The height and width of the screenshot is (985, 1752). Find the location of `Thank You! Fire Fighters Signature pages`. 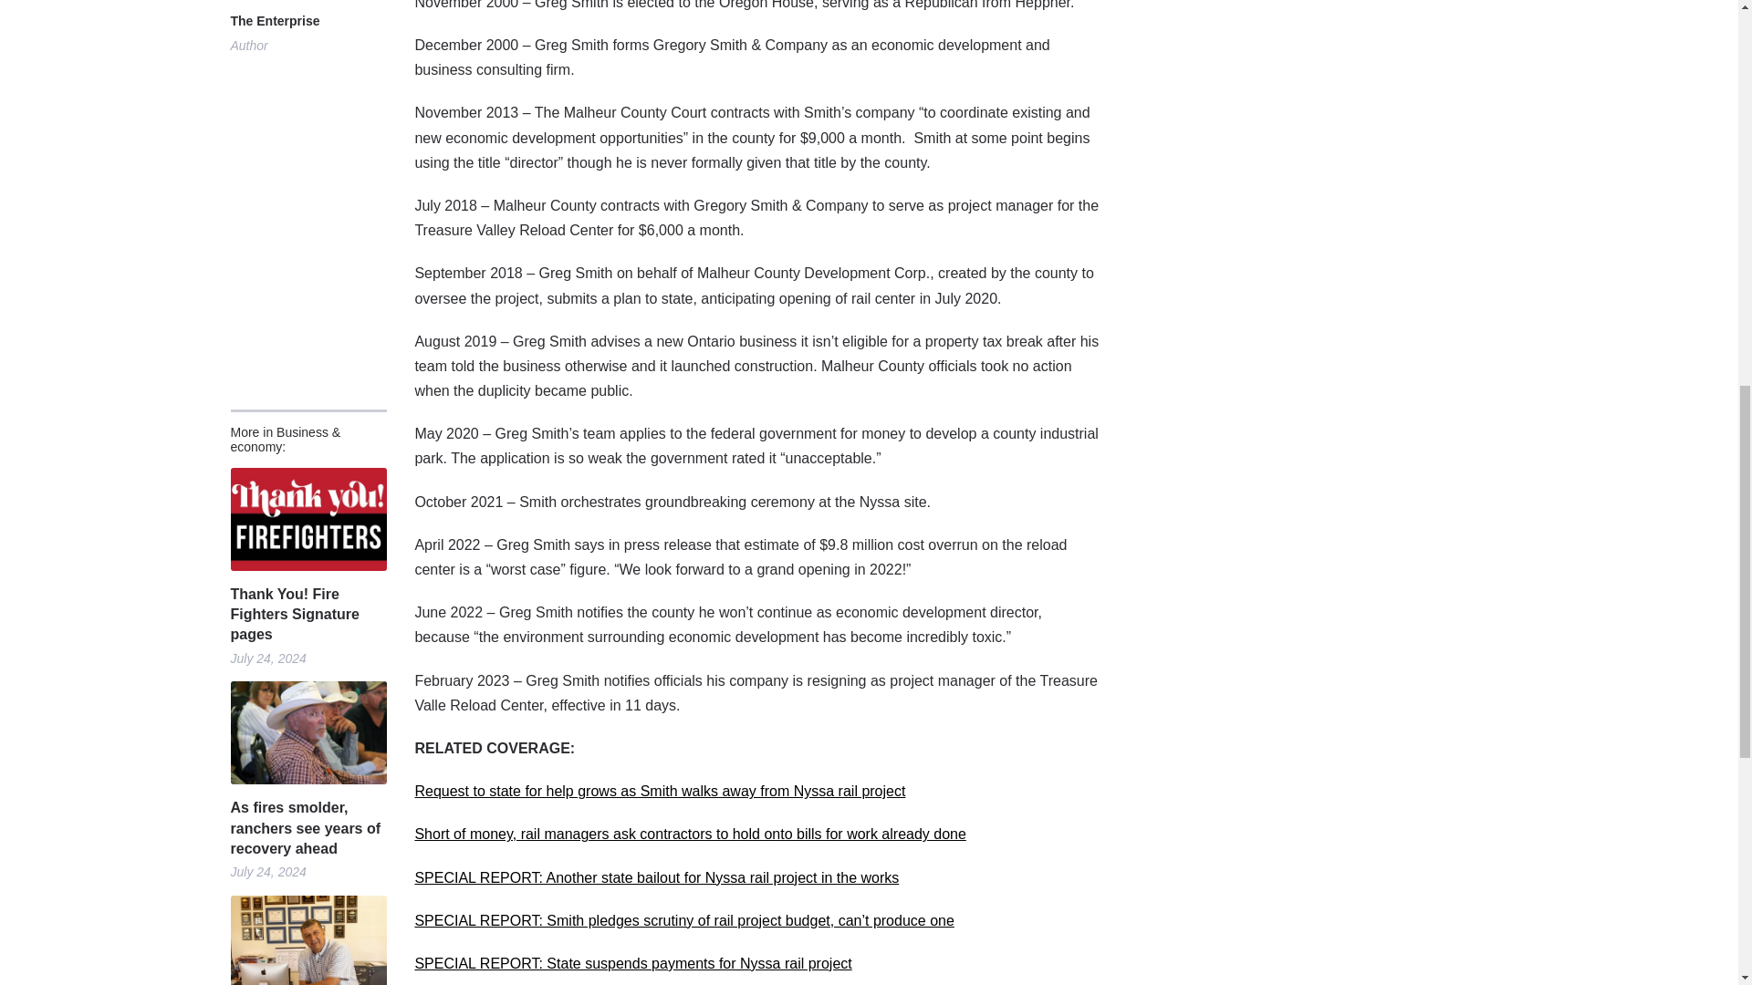

Thank You! Fire Fighters Signature pages is located at coordinates (307, 615).